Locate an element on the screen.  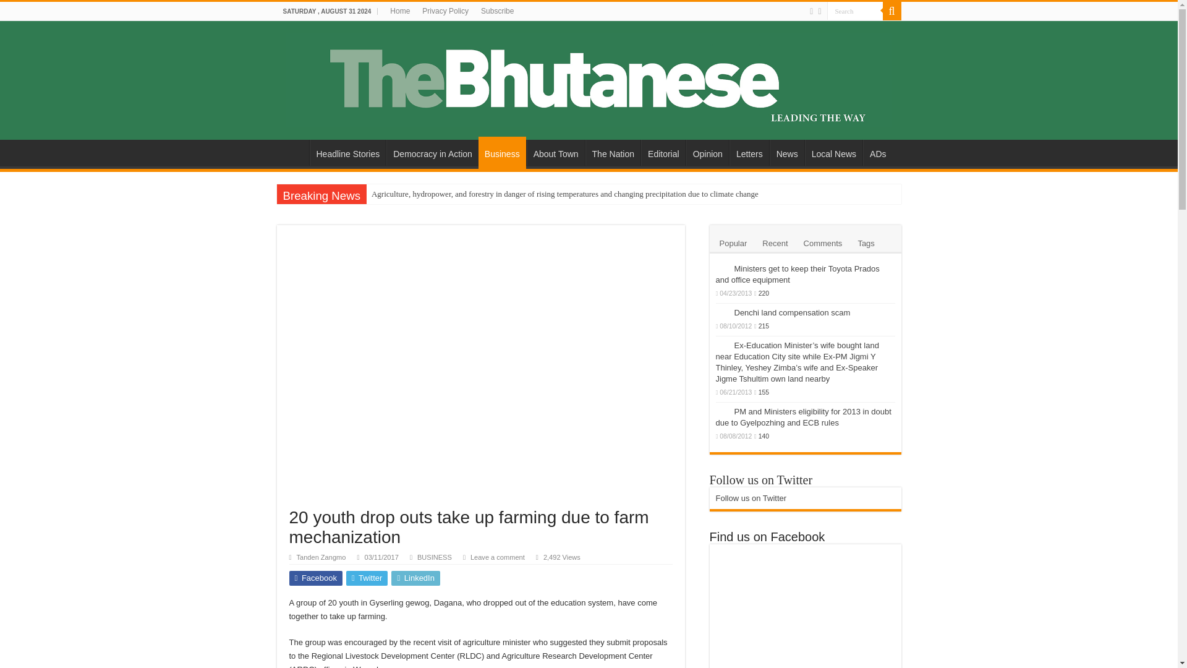
HOME is located at coordinates (292, 152).